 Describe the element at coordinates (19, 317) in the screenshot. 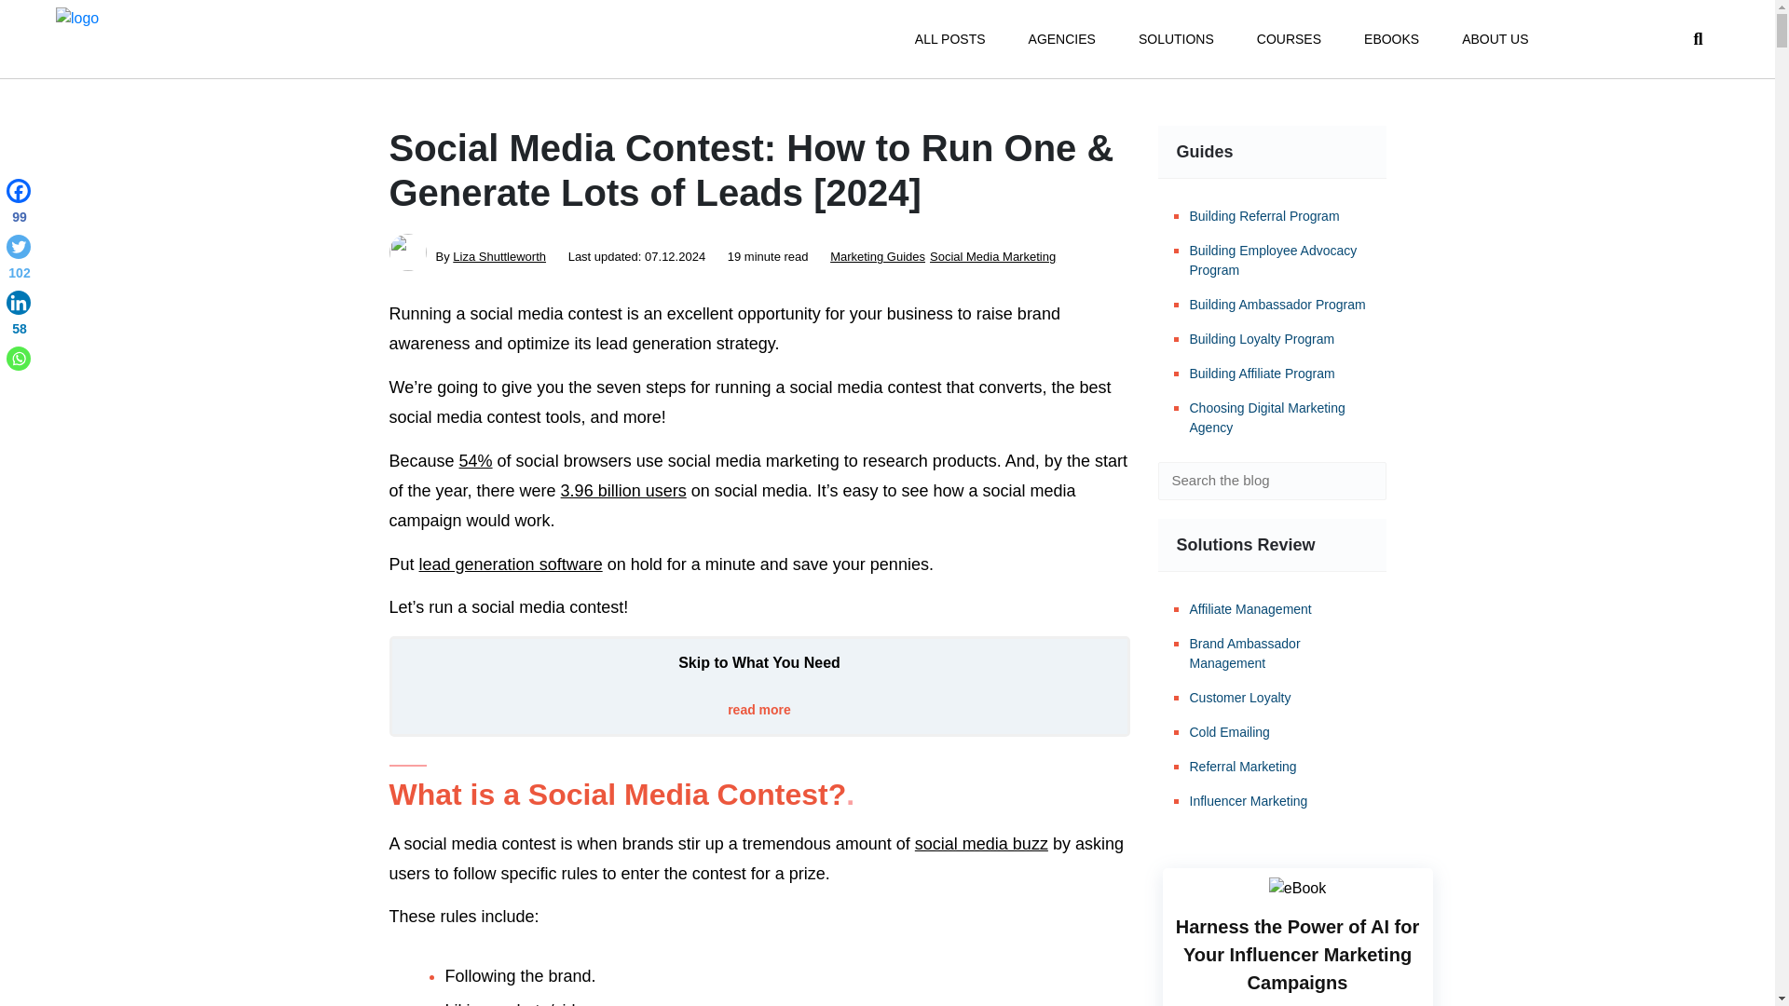

I see `Linkedin` at that location.